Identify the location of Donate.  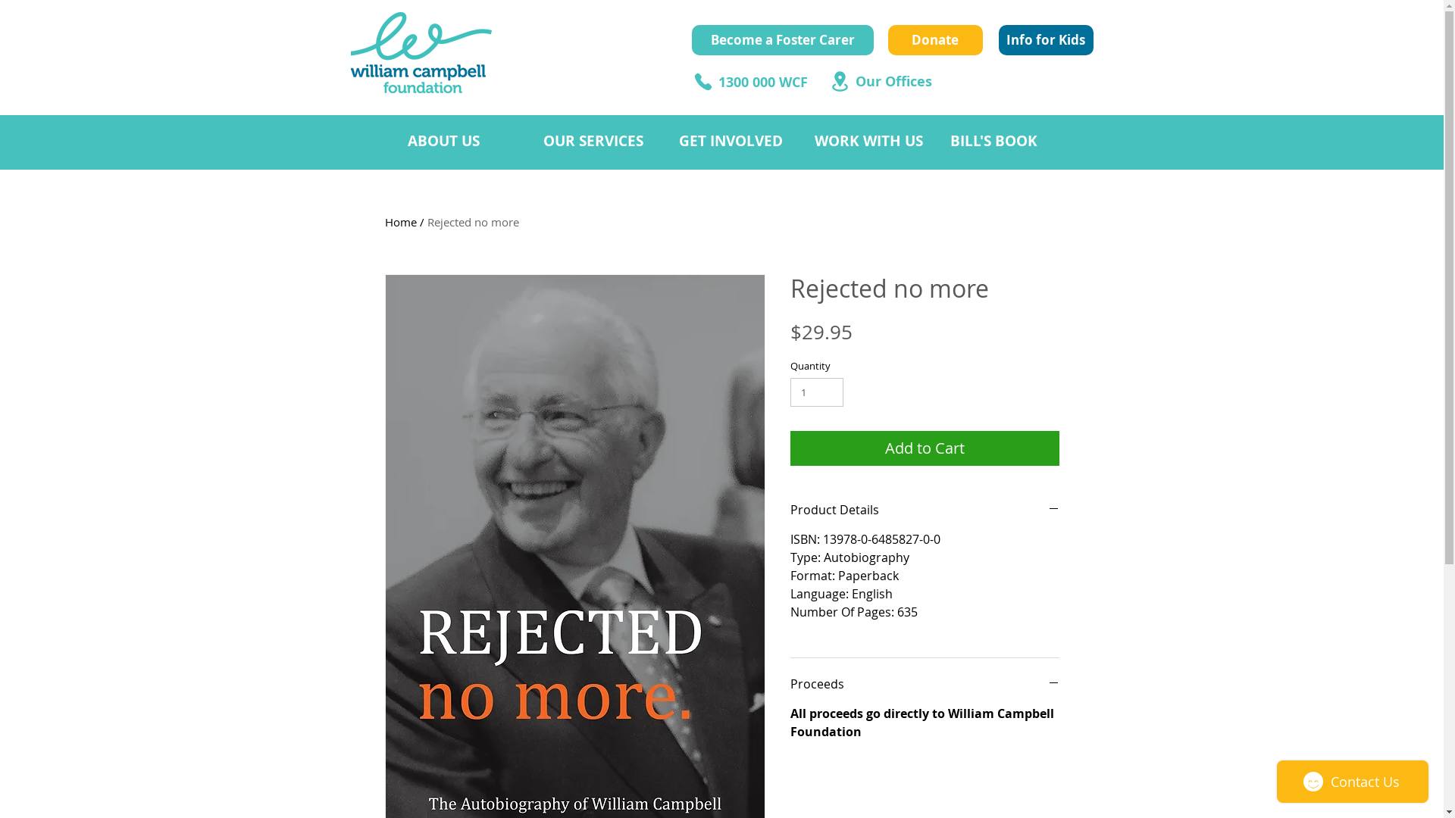
(935, 40).